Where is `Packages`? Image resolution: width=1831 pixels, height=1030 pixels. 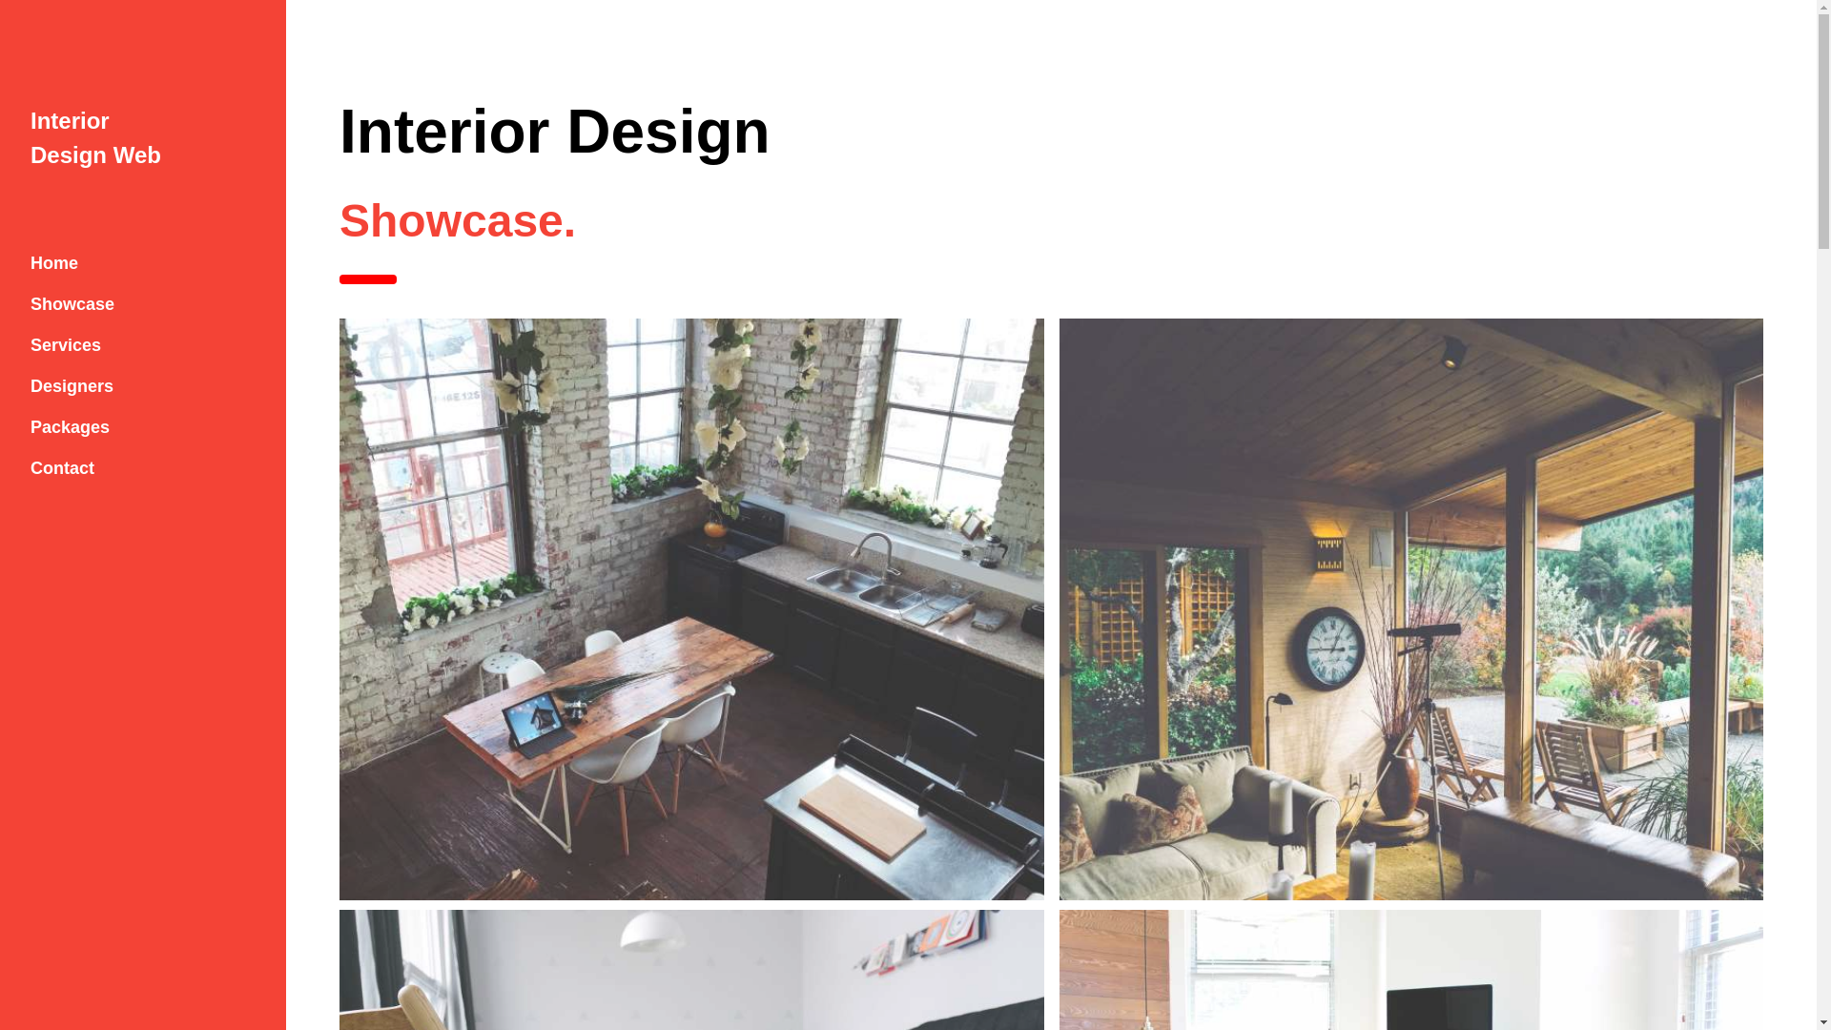
Packages is located at coordinates (143, 427).